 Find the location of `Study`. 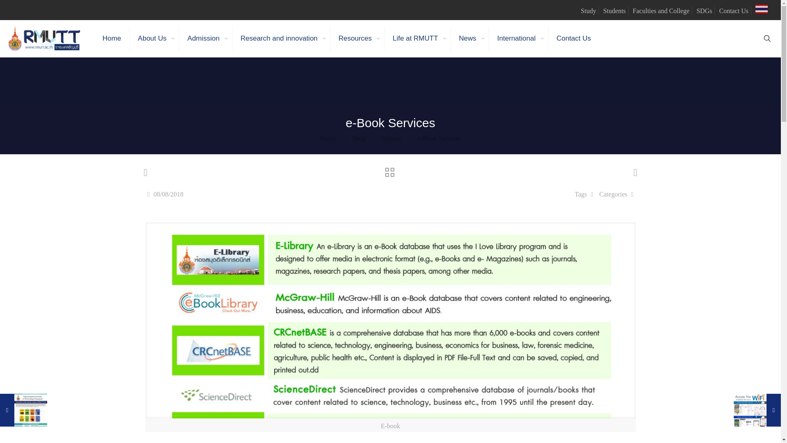

Study is located at coordinates (588, 11).